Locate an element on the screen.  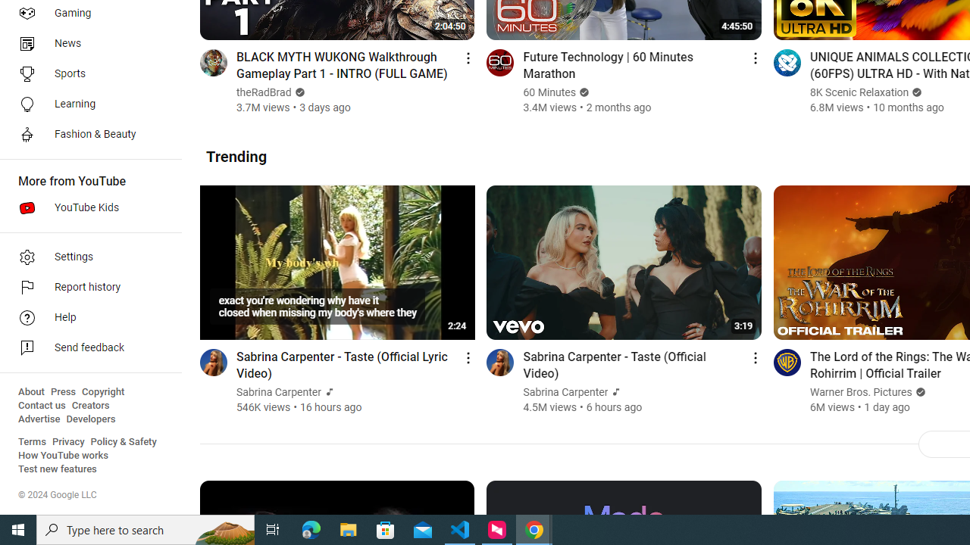
Trending is located at coordinates (236, 156).